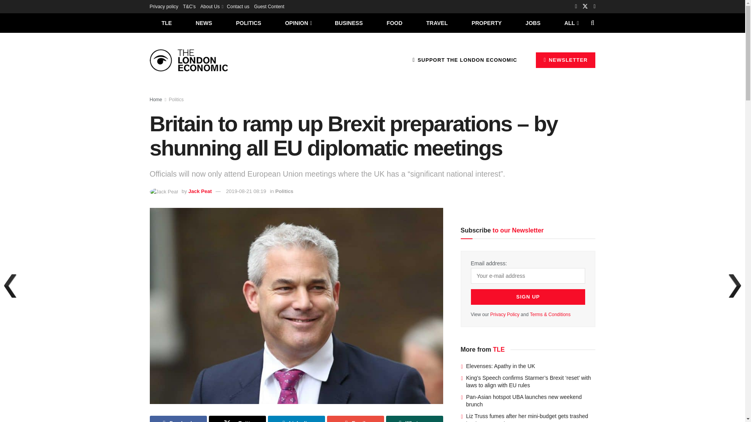  What do you see at coordinates (248, 23) in the screenshot?
I see `POLITICS` at bounding box center [248, 23].